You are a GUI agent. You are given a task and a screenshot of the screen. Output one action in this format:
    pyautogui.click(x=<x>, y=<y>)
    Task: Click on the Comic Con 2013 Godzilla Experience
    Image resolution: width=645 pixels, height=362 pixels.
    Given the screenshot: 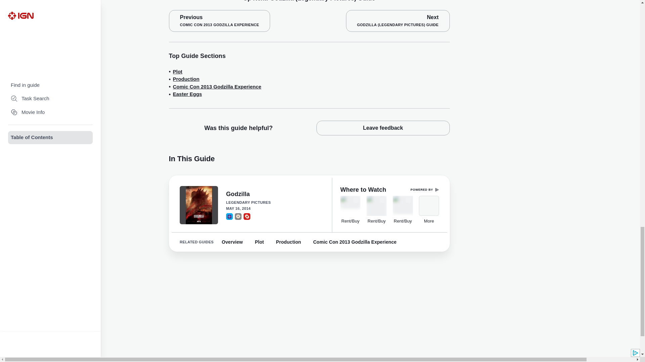 What is the action you would take?
    pyautogui.click(x=217, y=87)
    